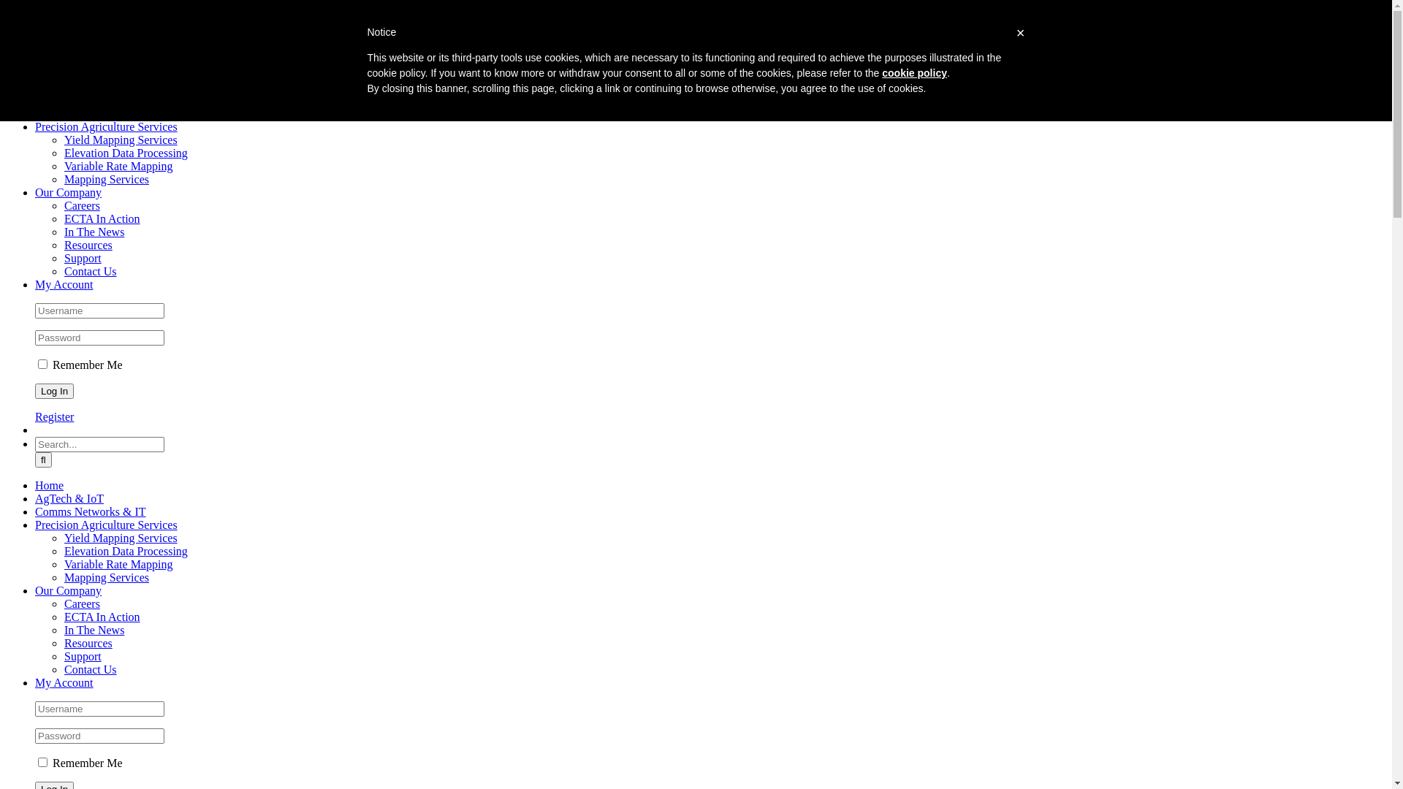 The height and width of the screenshot is (789, 1403). What do you see at coordinates (83, 656) in the screenshot?
I see `Support` at bounding box center [83, 656].